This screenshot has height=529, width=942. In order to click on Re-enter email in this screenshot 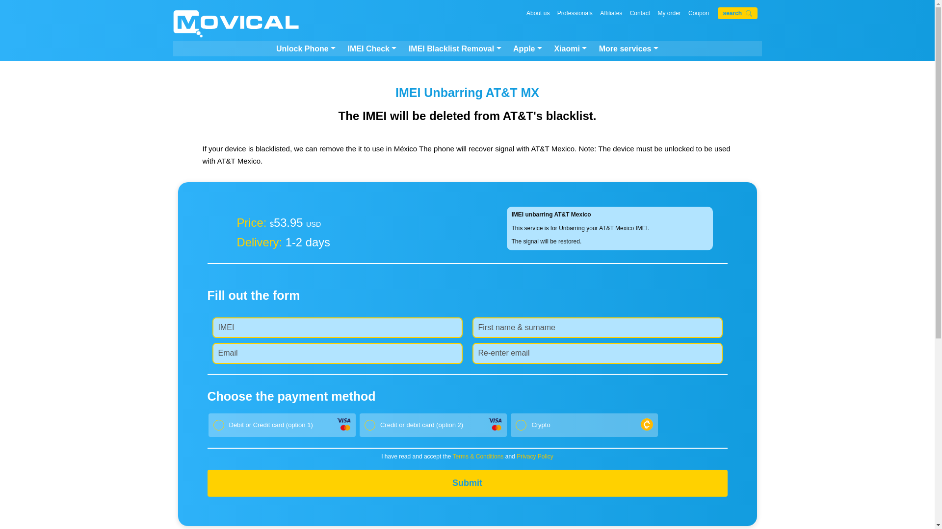, I will do `click(597, 353)`.